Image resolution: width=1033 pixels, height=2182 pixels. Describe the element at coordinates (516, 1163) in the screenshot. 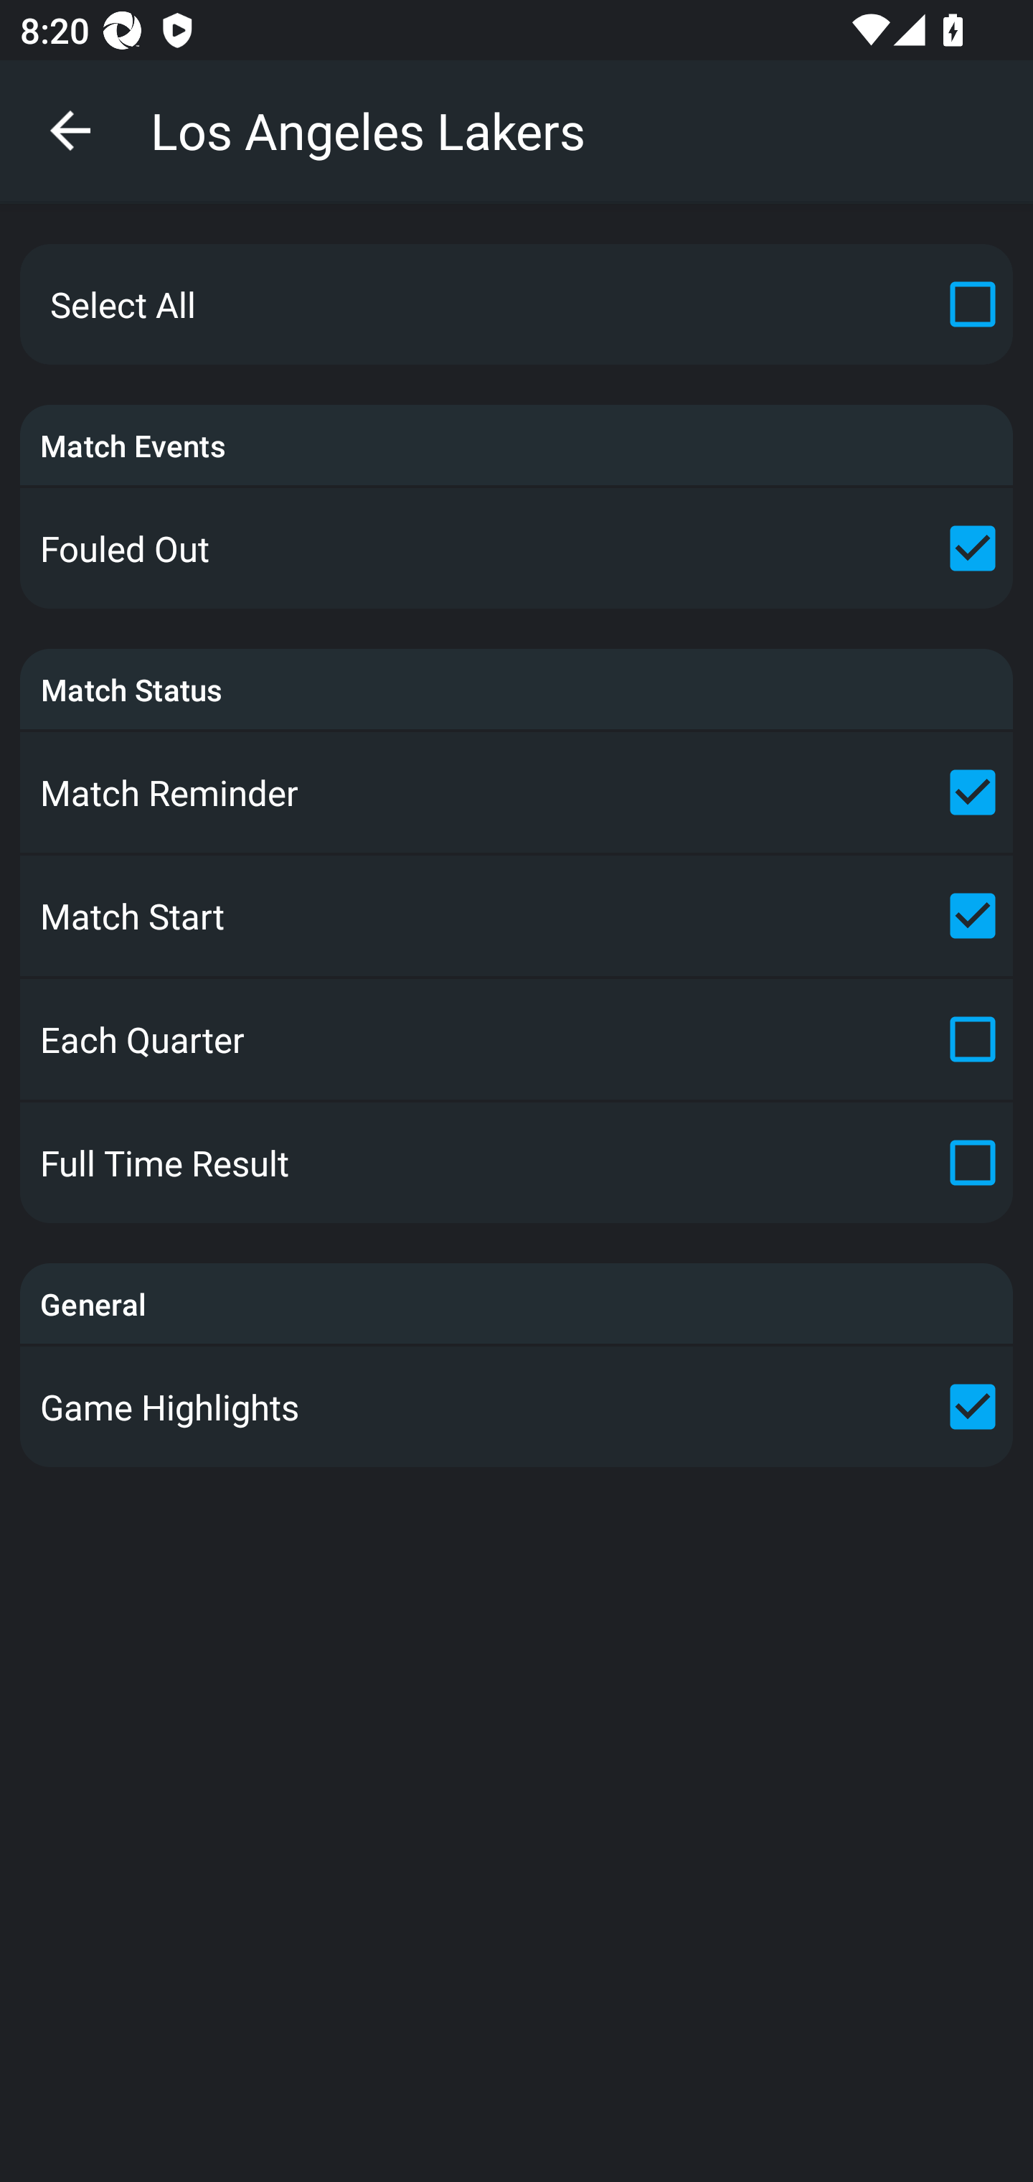

I see `Full Time Result` at that location.